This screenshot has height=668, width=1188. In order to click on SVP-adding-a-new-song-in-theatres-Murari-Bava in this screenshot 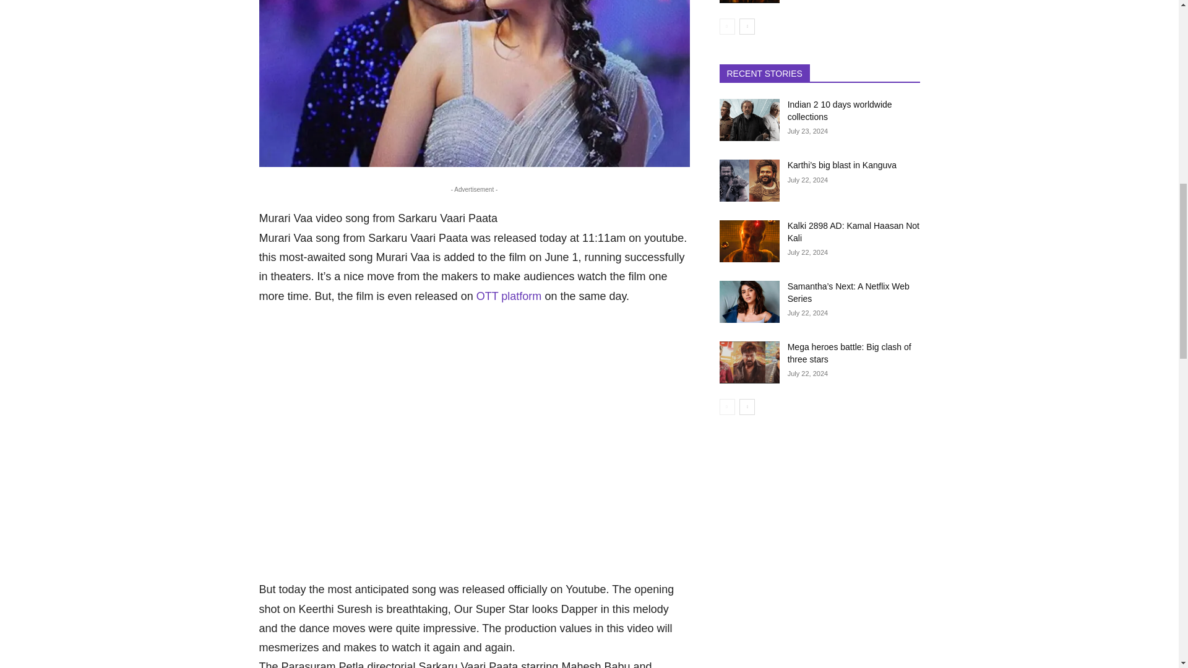, I will do `click(474, 83)`.